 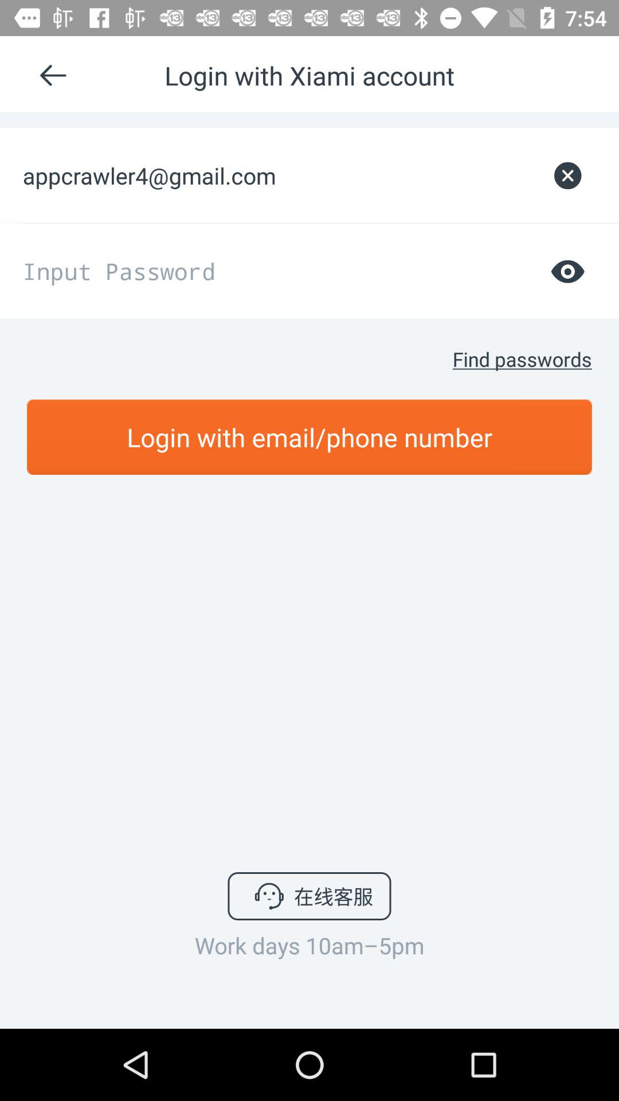 What do you see at coordinates (280, 175) in the screenshot?
I see `flip until the appcrawler4@gmail.com icon` at bounding box center [280, 175].